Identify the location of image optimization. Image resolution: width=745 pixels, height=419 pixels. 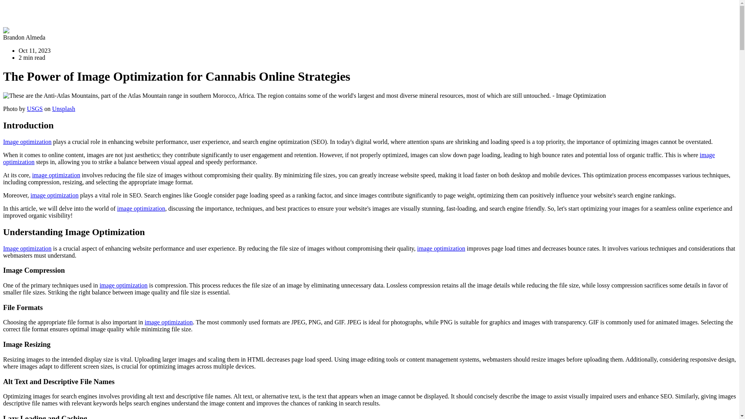
(359, 158).